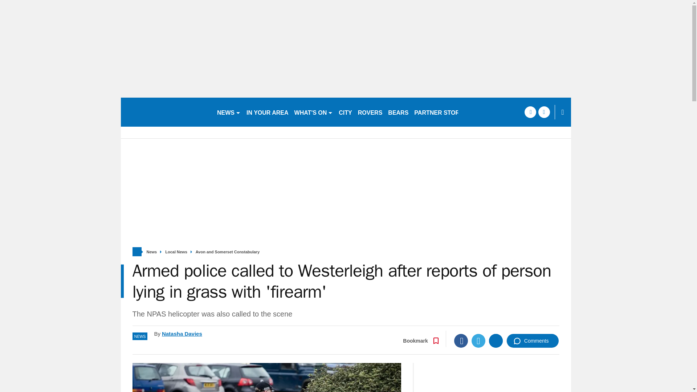 The height and width of the screenshot is (392, 697). What do you see at coordinates (461, 340) in the screenshot?
I see `Facebook` at bounding box center [461, 340].